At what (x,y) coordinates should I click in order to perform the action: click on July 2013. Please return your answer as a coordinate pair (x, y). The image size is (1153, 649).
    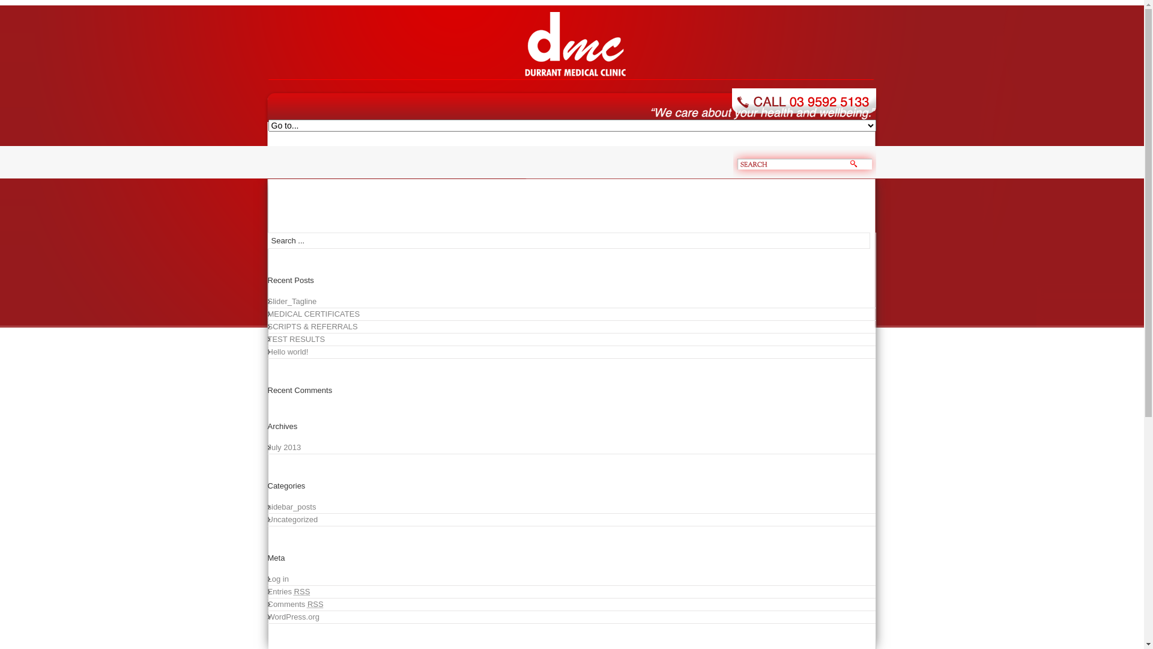
    Looking at the image, I should click on (572, 448).